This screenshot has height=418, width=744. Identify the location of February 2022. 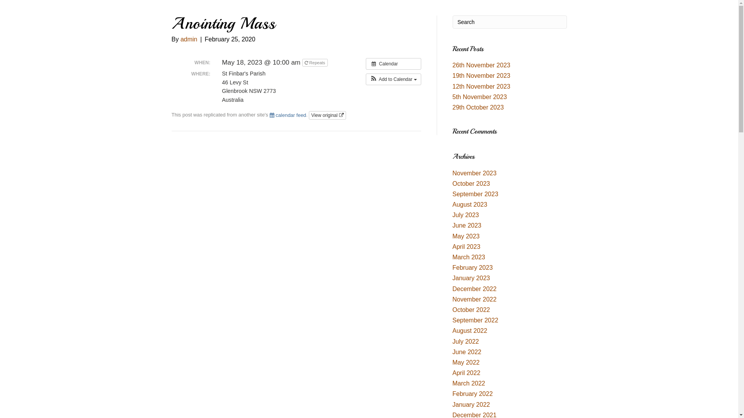
(473, 394).